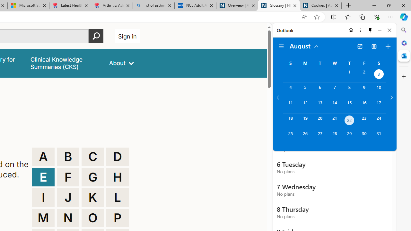  Describe the element at coordinates (43, 177) in the screenshot. I see `E` at that location.